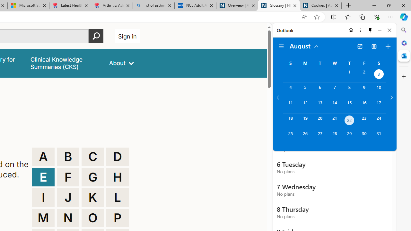  Describe the element at coordinates (43, 177) in the screenshot. I see `E` at that location.